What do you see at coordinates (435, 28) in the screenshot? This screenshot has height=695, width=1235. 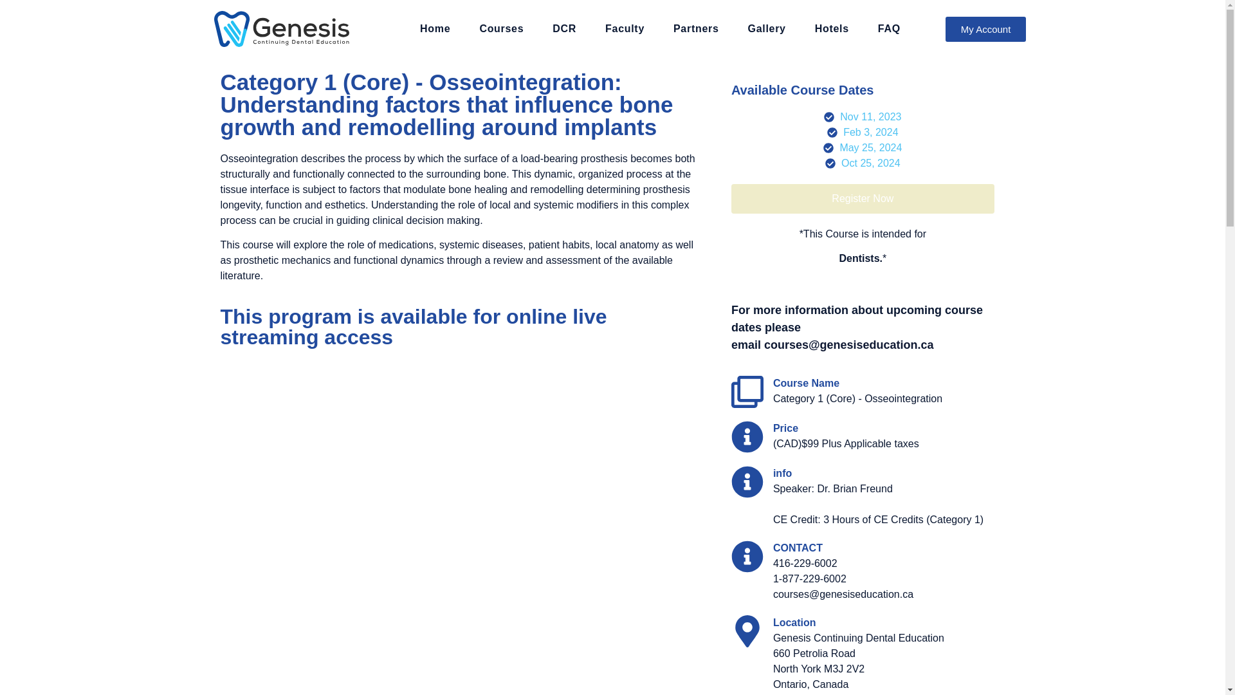 I see `Home` at bounding box center [435, 28].